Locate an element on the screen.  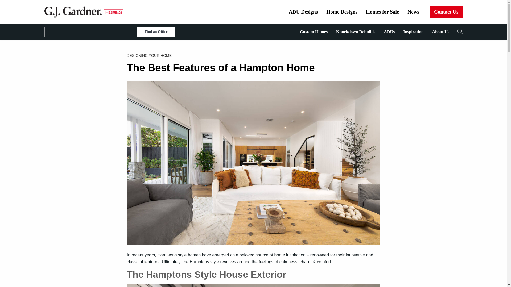
Find an Office is located at coordinates (156, 32).